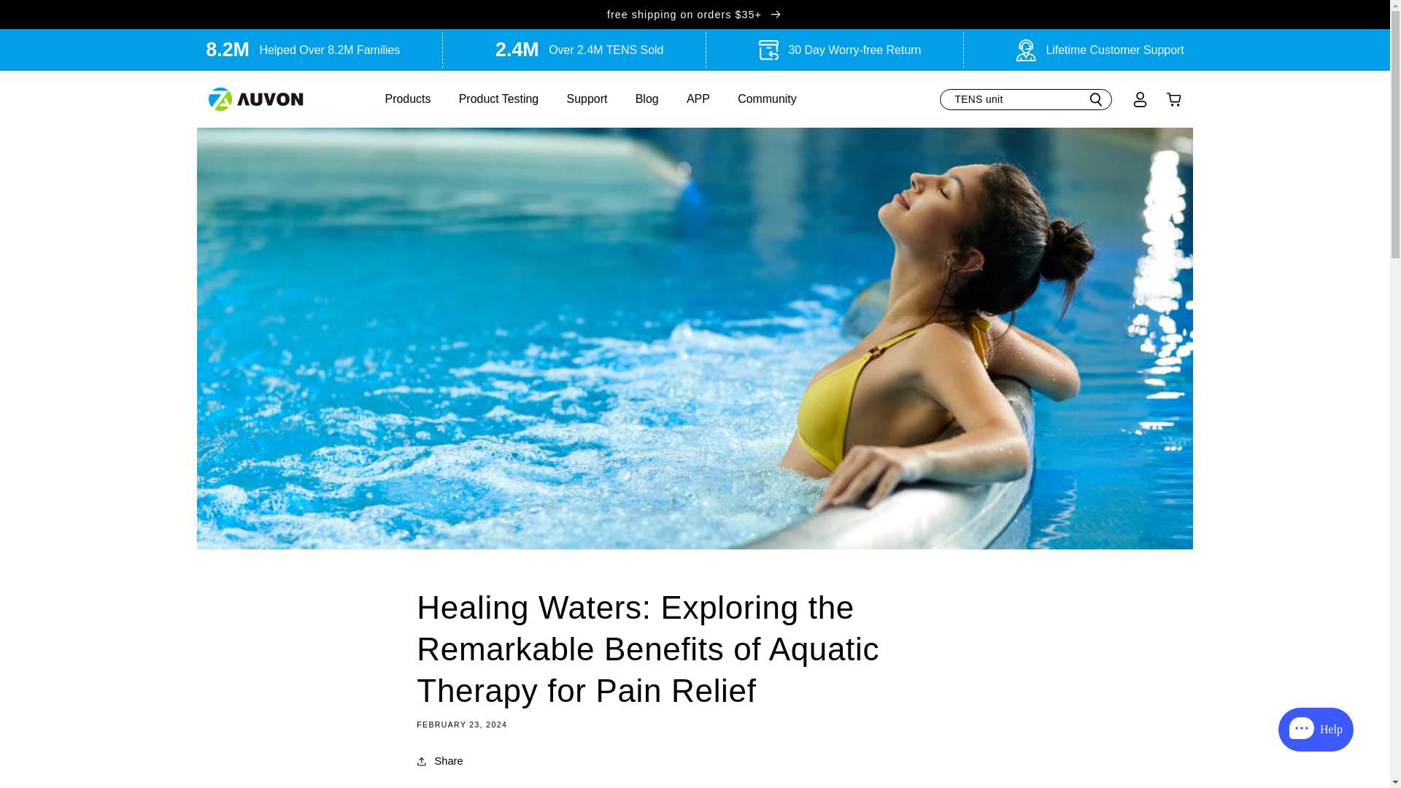  Describe the element at coordinates (854, 50) in the screenshot. I see `30 Day Worry-free Return` at that location.